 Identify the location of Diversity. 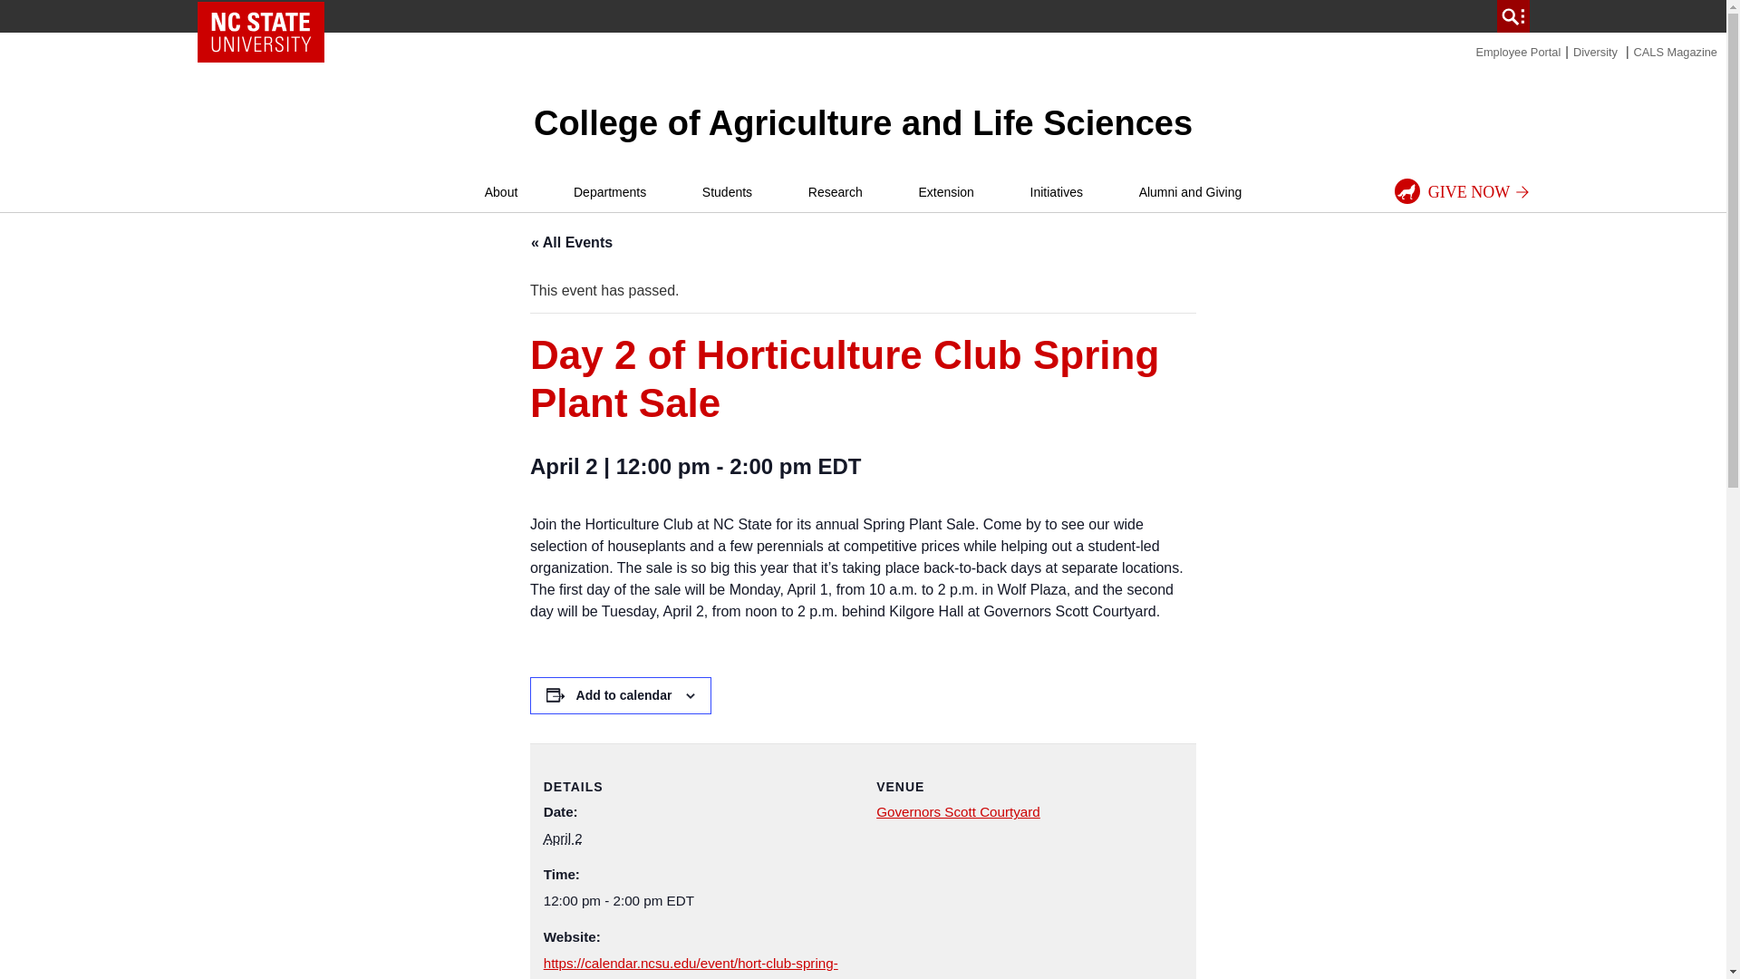
(1595, 51).